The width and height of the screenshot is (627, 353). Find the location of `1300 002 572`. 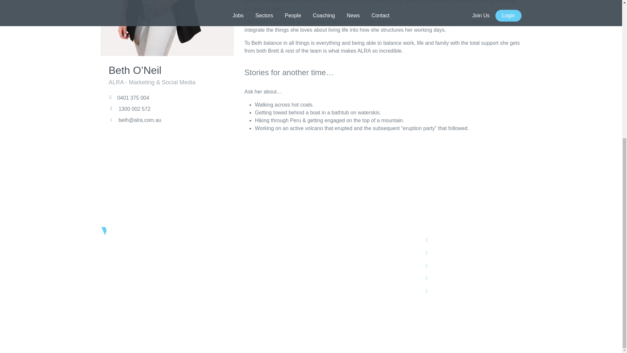

1300 002 572 is located at coordinates (129, 109).